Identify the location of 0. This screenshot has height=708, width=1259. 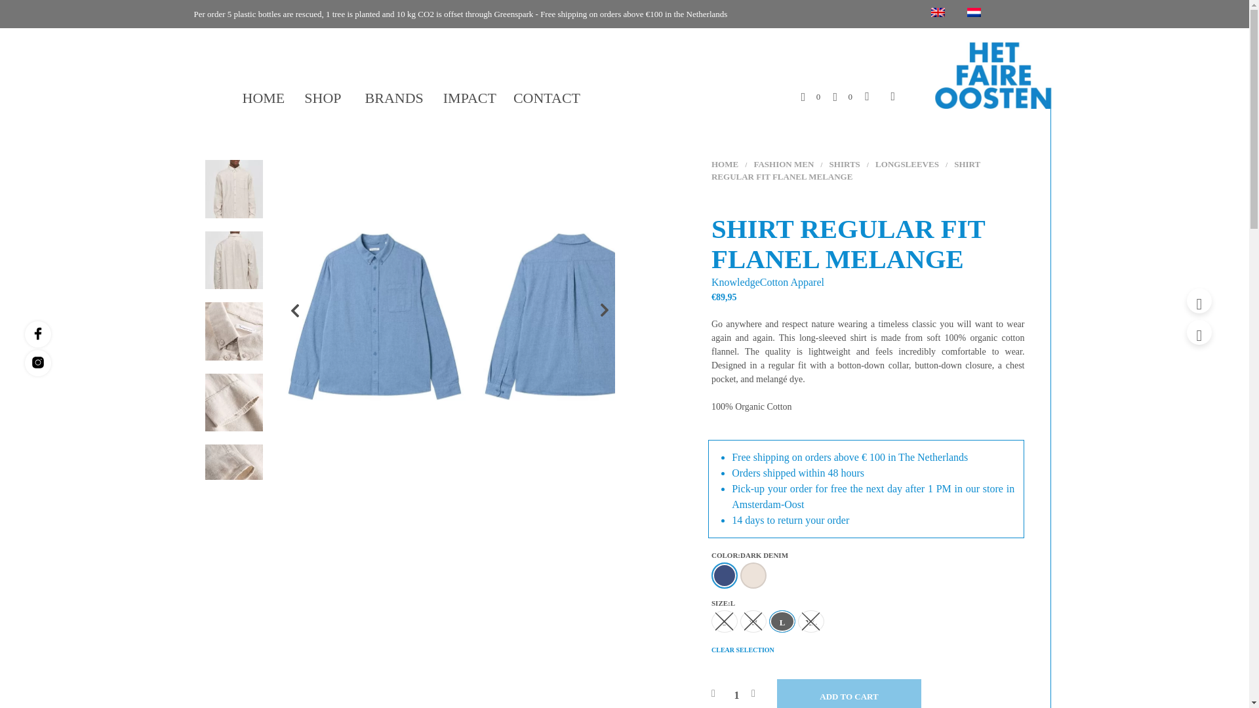
(842, 96).